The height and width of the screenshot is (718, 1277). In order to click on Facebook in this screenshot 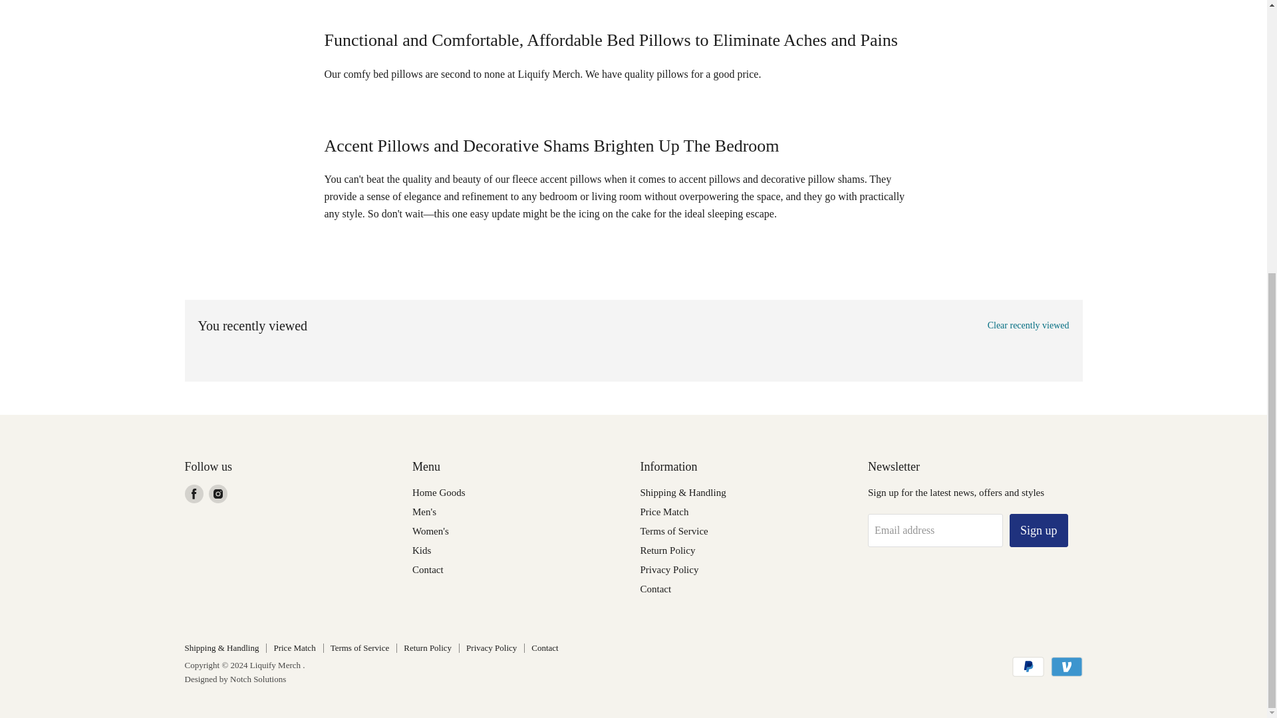, I will do `click(194, 494)`.